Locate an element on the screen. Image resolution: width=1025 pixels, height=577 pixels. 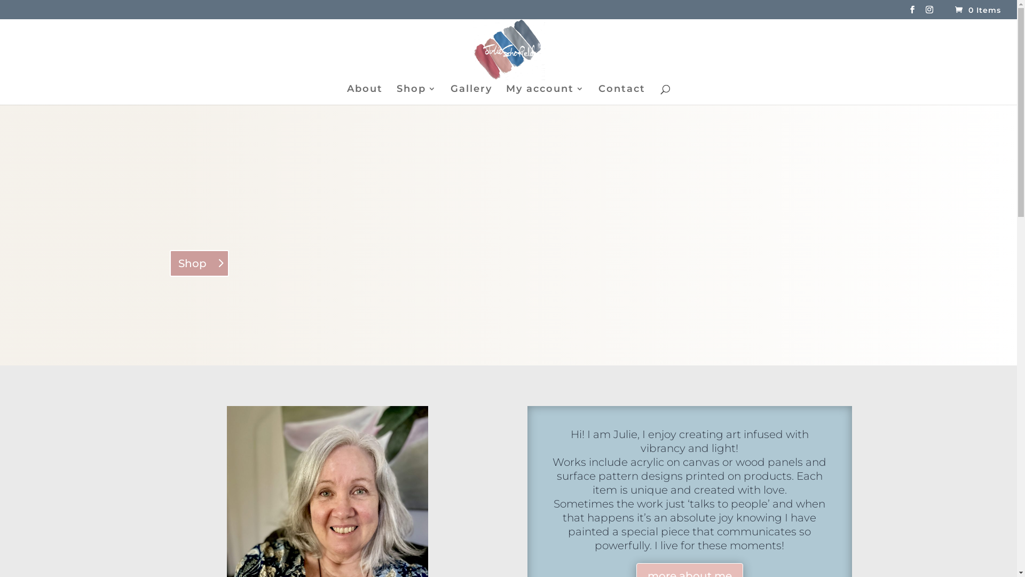
Gallery is located at coordinates (471, 95).